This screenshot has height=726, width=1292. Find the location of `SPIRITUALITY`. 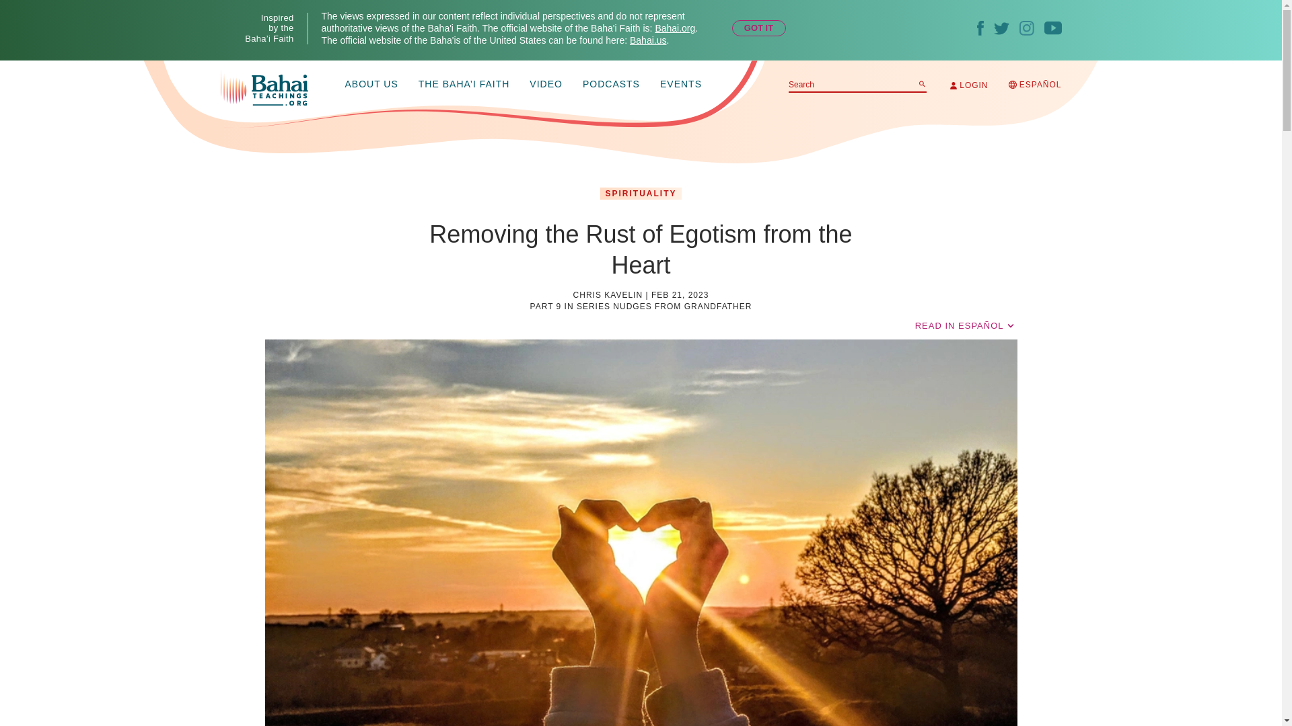

SPIRITUALITY is located at coordinates (641, 194).